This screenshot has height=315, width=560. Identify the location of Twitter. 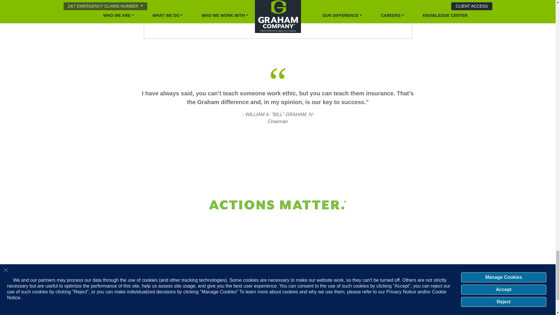
(409, 306).